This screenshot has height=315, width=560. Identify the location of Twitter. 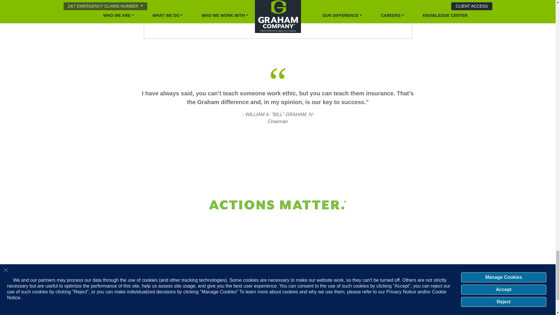
(409, 306).